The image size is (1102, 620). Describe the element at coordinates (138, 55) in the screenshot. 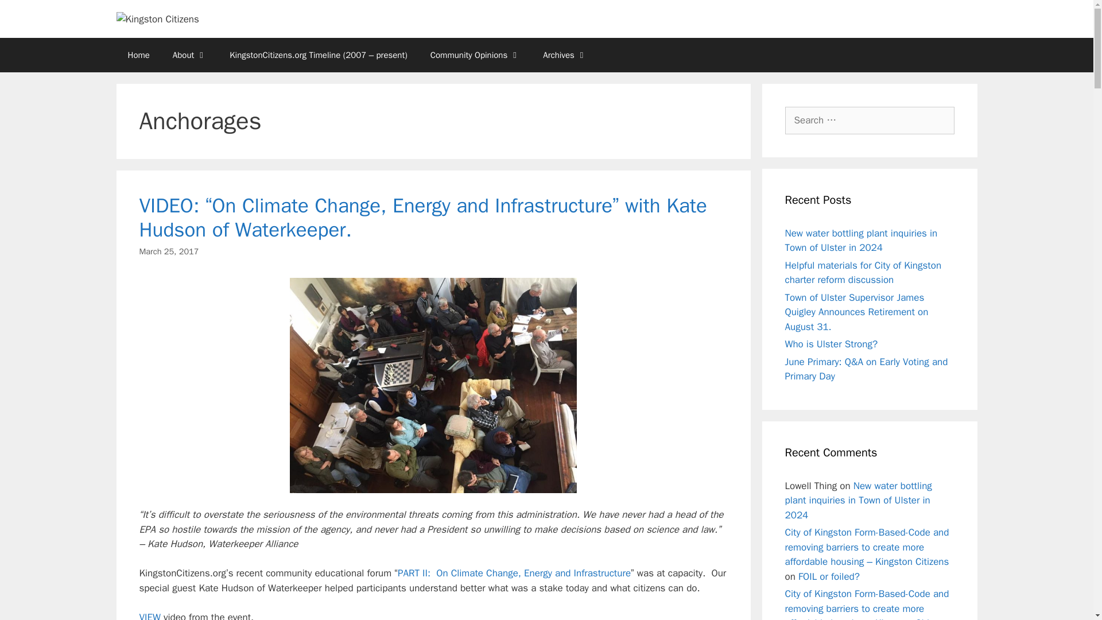

I see `Home` at that location.